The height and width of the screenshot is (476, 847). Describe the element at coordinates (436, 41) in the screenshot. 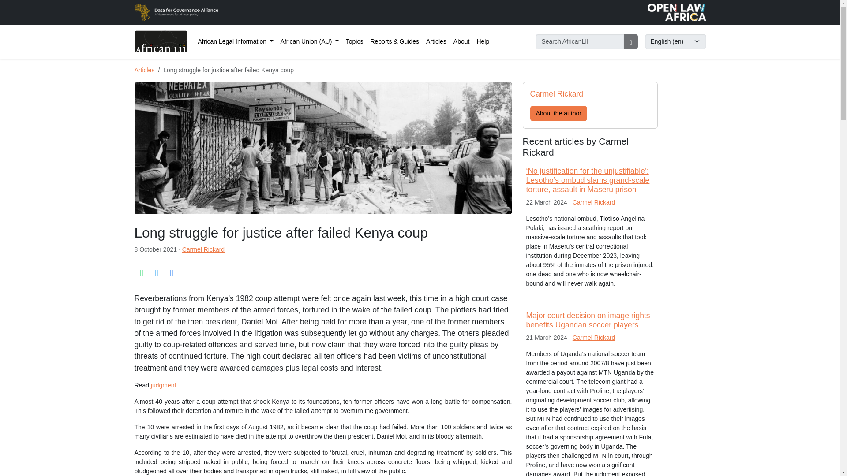

I see `Articles` at that location.